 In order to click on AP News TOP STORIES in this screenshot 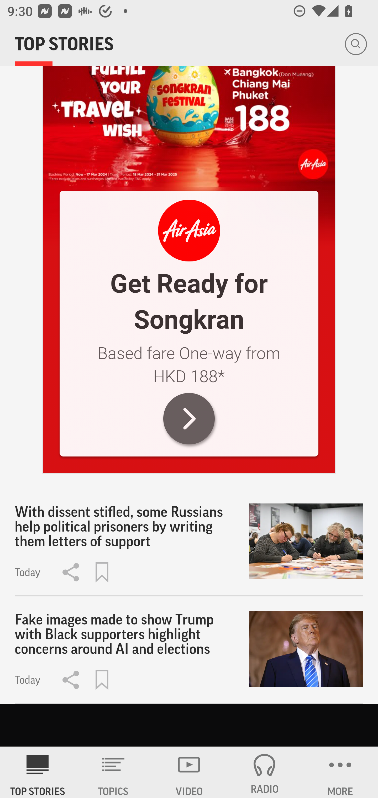, I will do `click(38, 772)`.